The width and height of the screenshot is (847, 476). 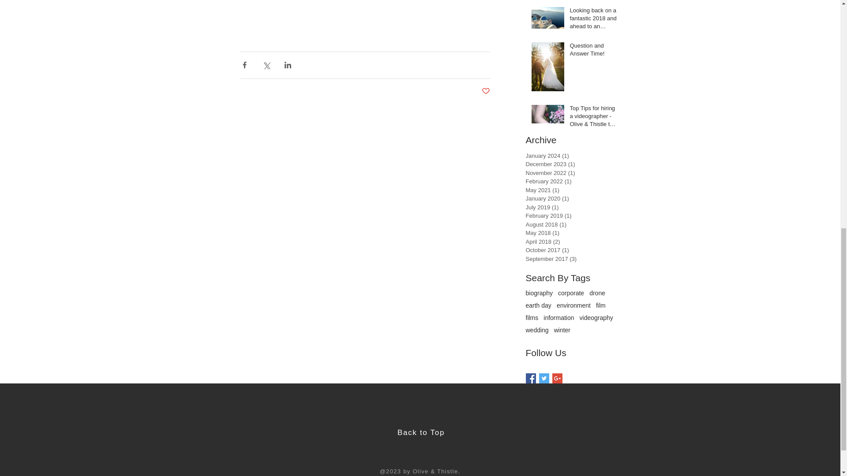 What do you see at coordinates (573, 305) in the screenshot?
I see `environment` at bounding box center [573, 305].